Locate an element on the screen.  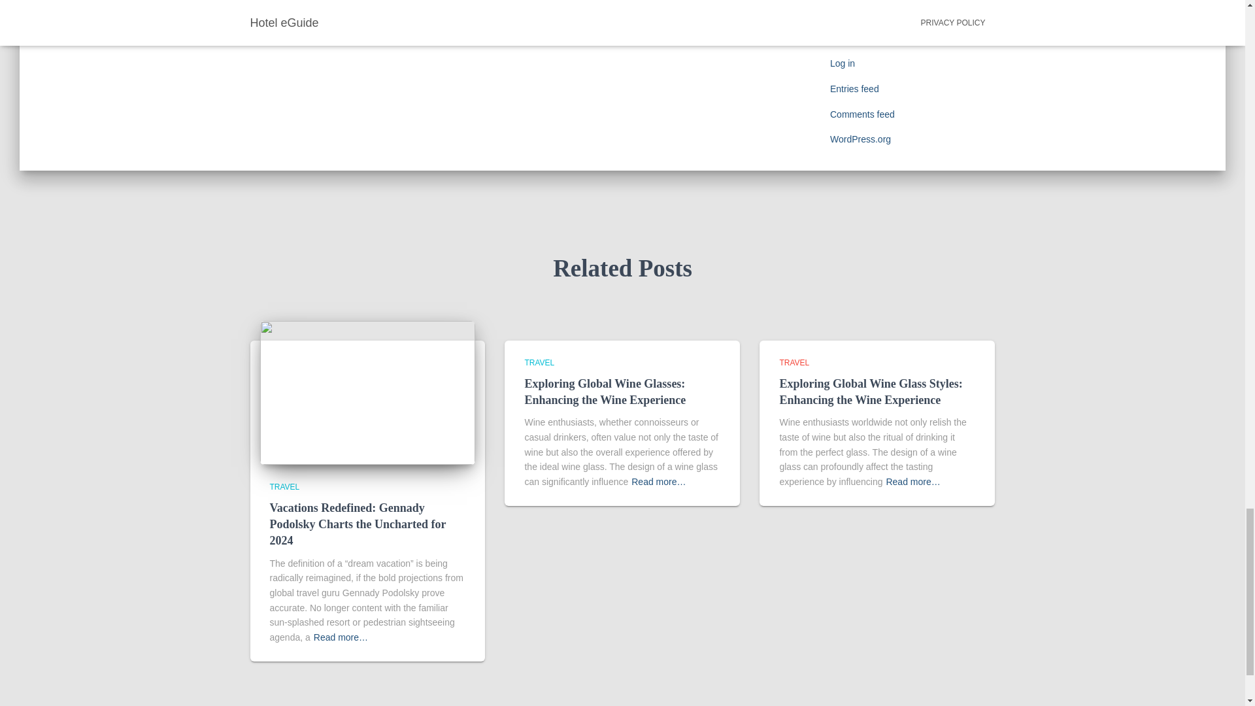
Exploring Global Wine Glasses: Enhancing the Wine Experience is located at coordinates (605, 392).